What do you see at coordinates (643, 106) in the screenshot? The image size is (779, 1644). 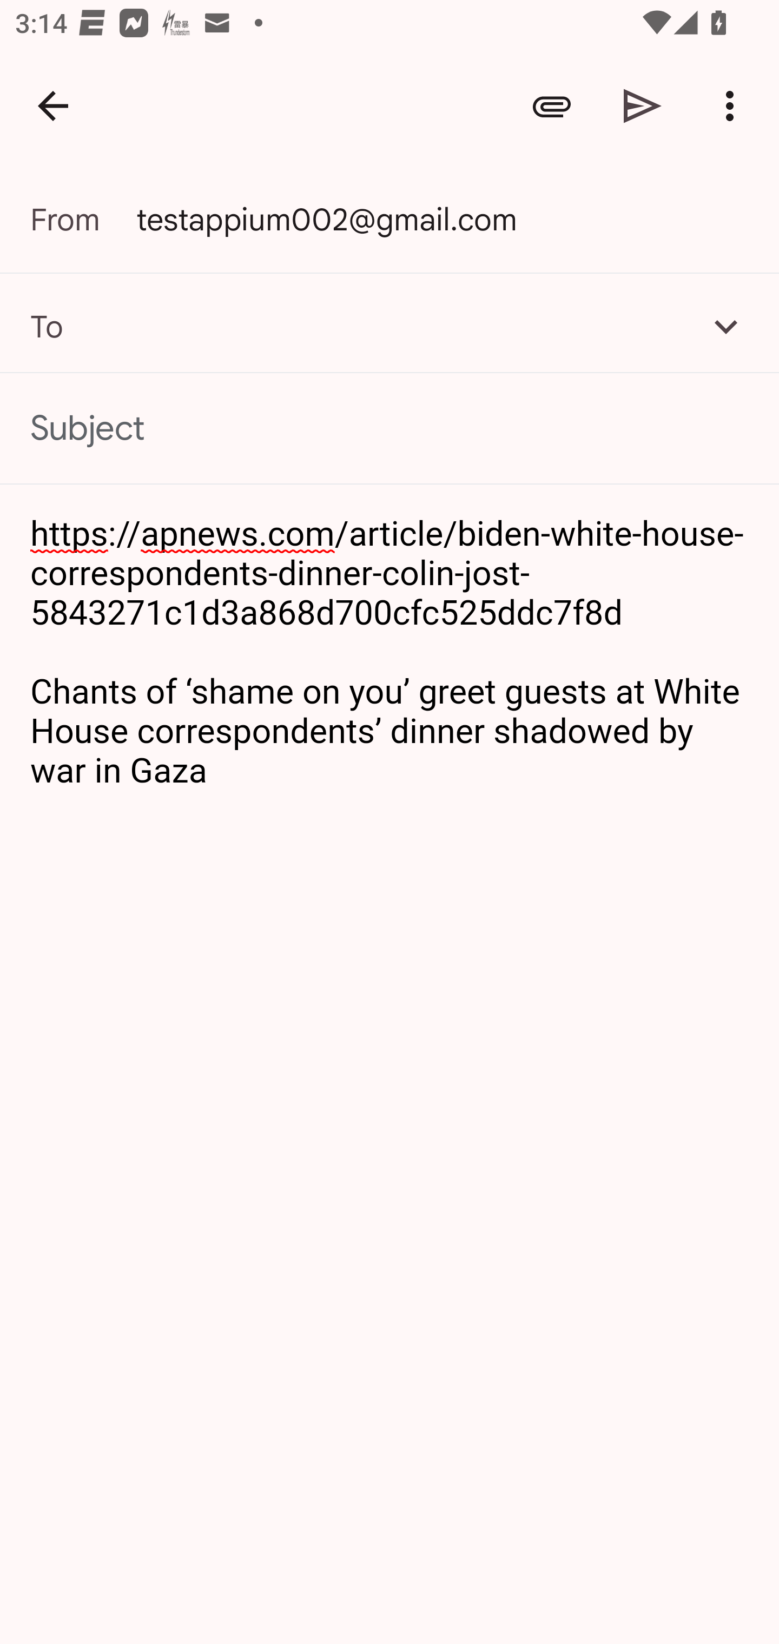 I see `Send` at bounding box center [643, 106].